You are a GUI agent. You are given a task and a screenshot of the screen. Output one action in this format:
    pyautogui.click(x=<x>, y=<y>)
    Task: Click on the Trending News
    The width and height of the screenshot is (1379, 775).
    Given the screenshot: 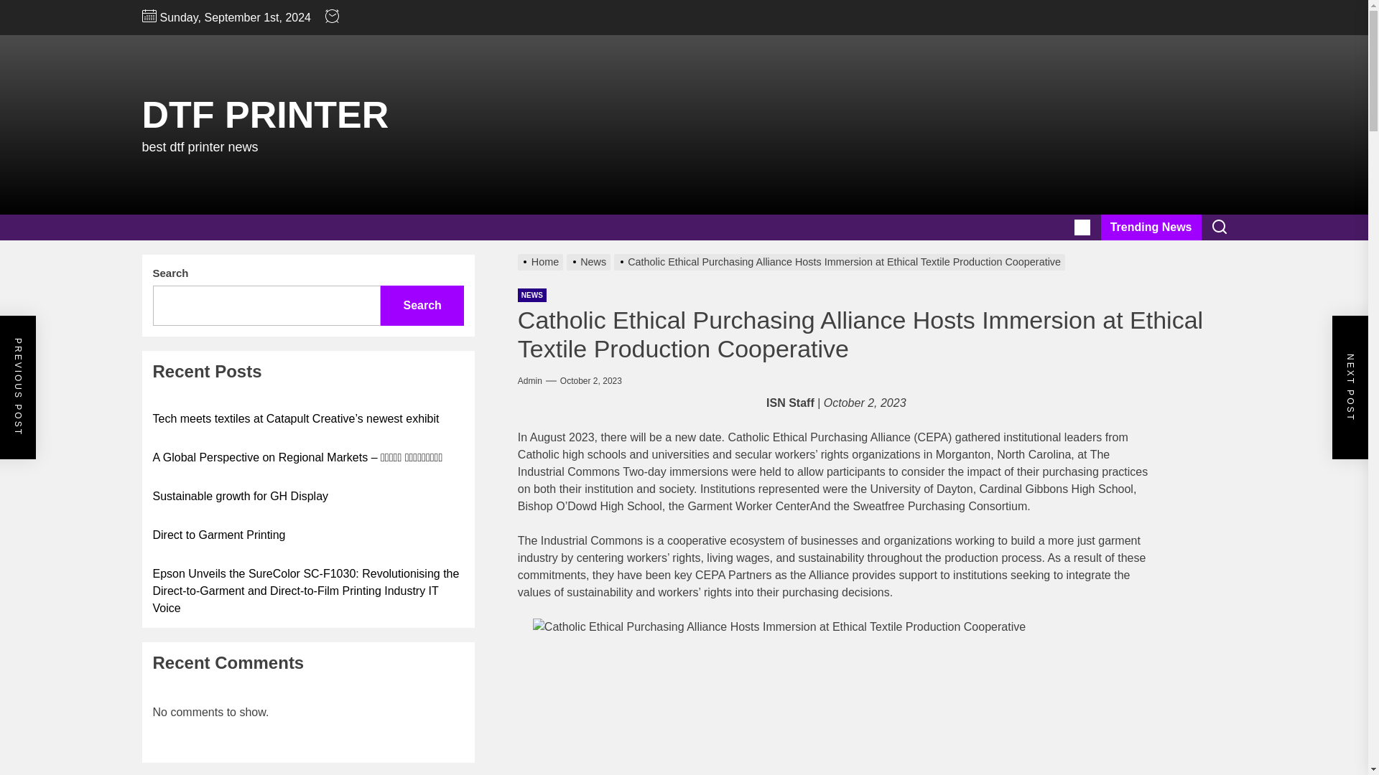 What is the action you would take?
    pyautogui.click(x=1151, y=227)
    